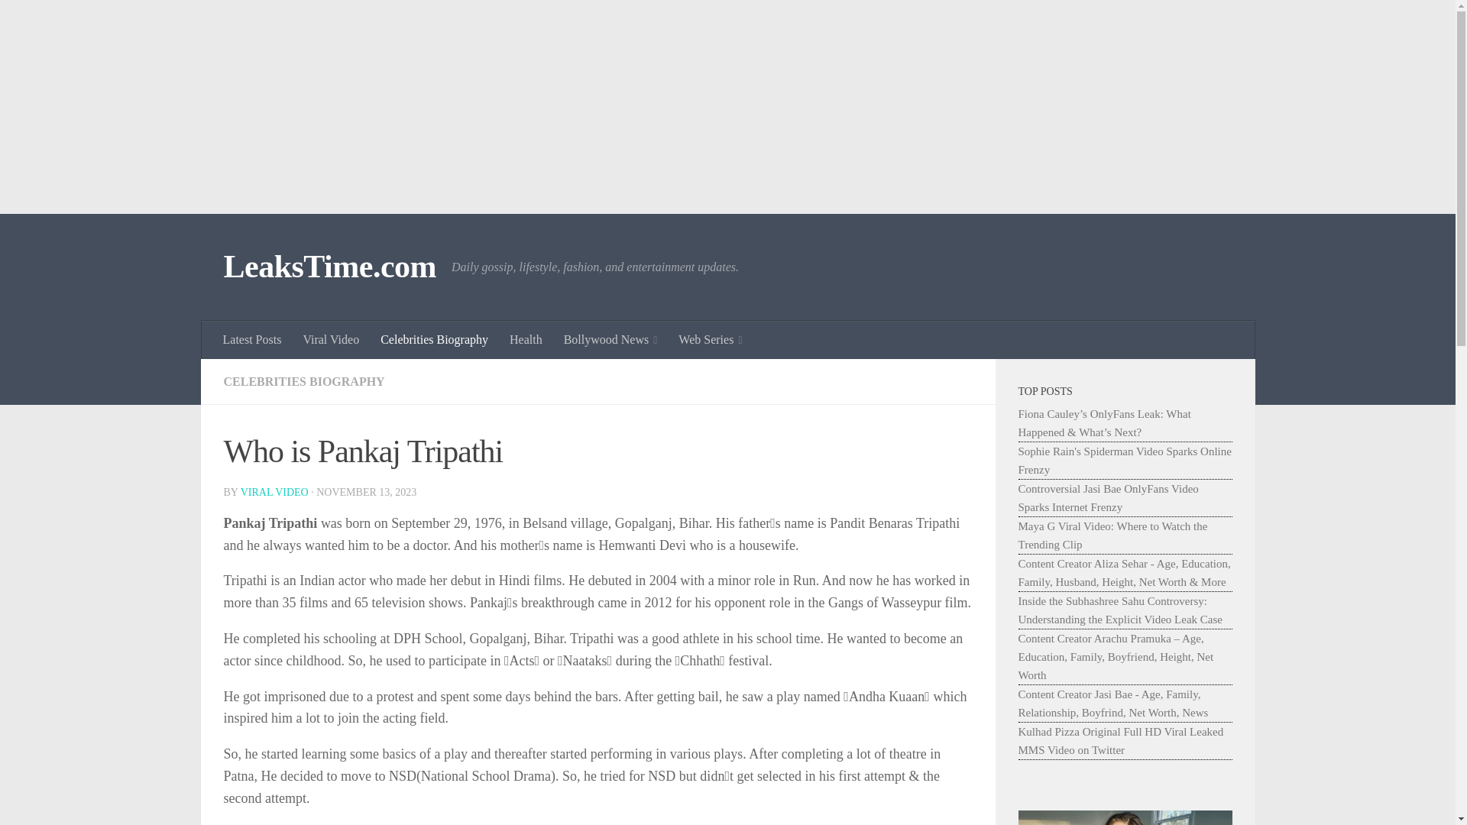 This screenshot has width=1467, height=825. Describe the element at coordinates (709, 339) in the screenshot. I see `Web Series` at that location.